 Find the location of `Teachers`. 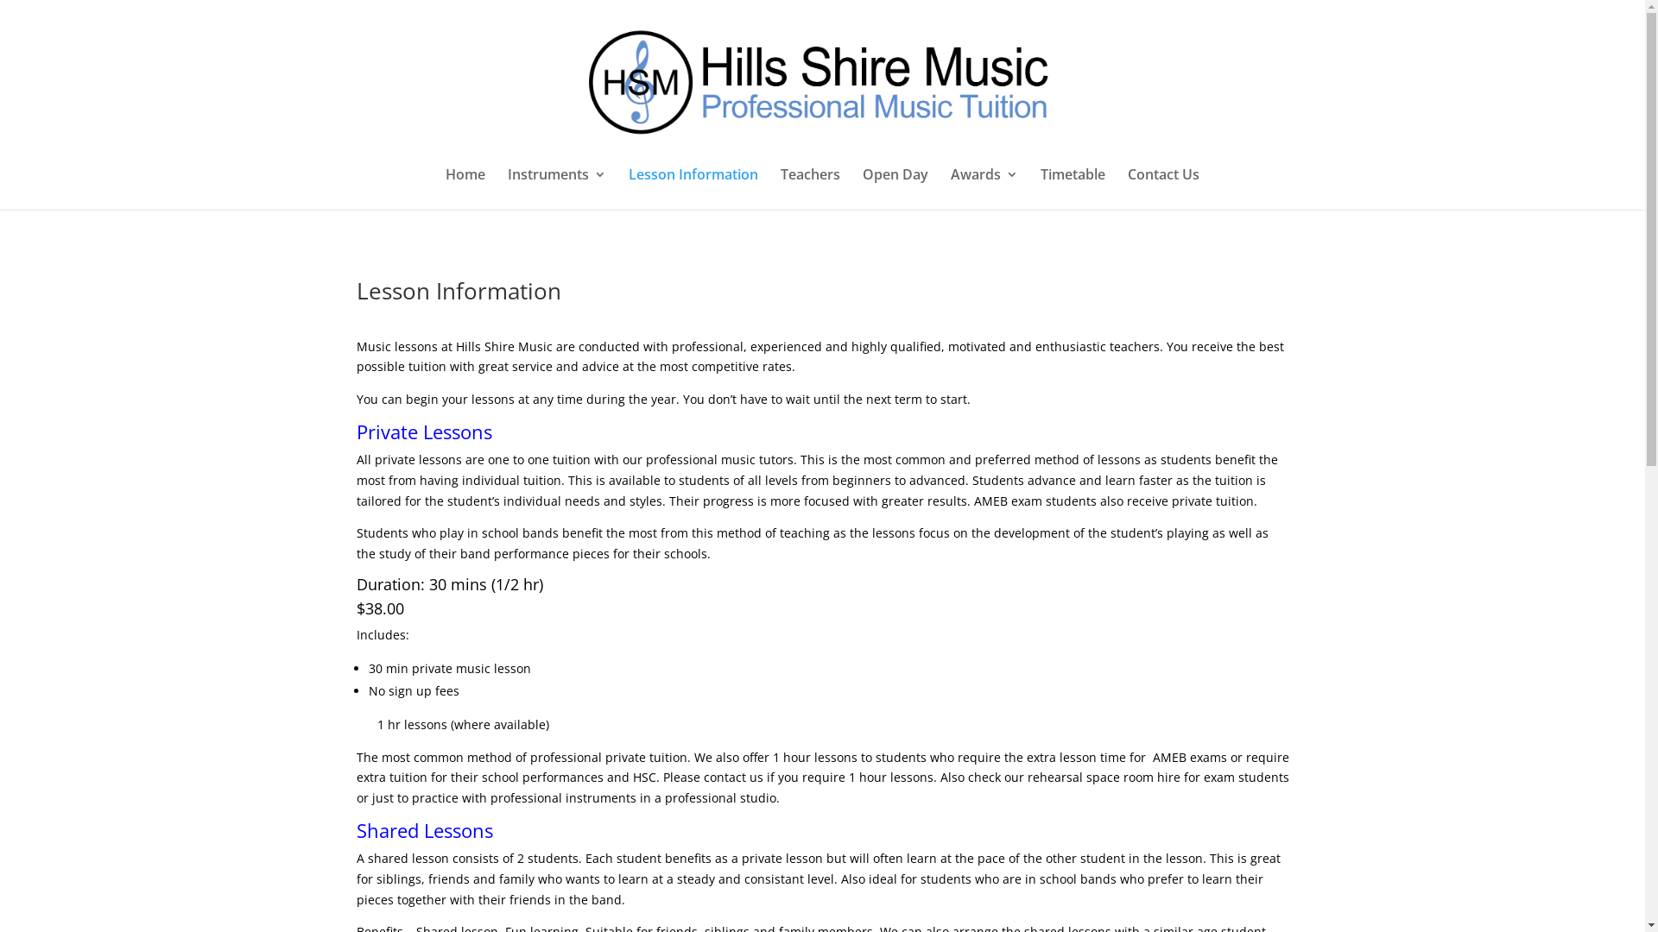

Teachers is located at coordinates (810, 189).